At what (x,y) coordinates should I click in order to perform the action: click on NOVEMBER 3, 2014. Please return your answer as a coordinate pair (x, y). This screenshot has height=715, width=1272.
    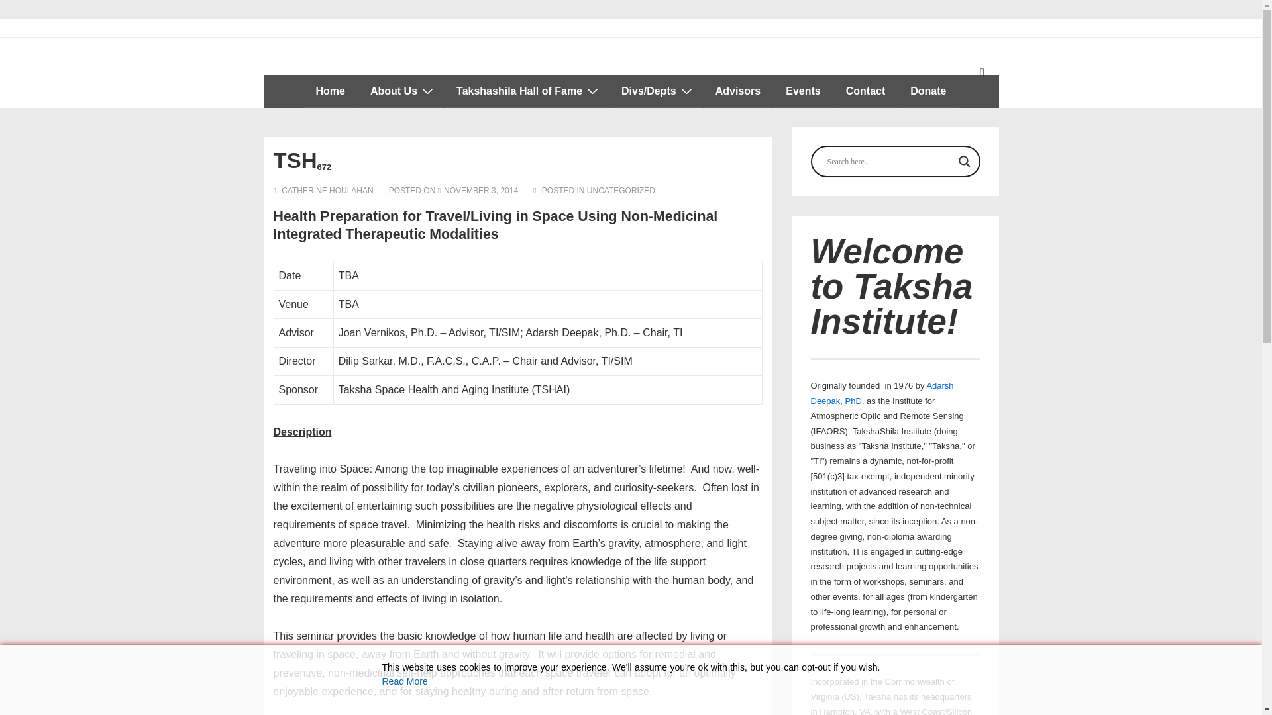
    Looking at the image, I should click on (481, 190).